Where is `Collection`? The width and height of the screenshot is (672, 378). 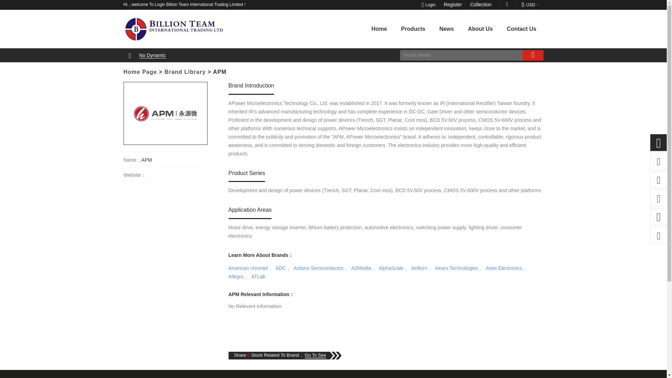 Collection is located at coordinates (482, 4).